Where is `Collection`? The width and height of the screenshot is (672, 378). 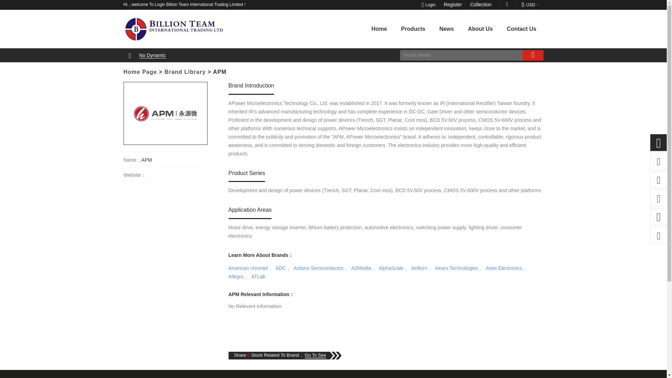 Collection is located at coordinates (482, 4).